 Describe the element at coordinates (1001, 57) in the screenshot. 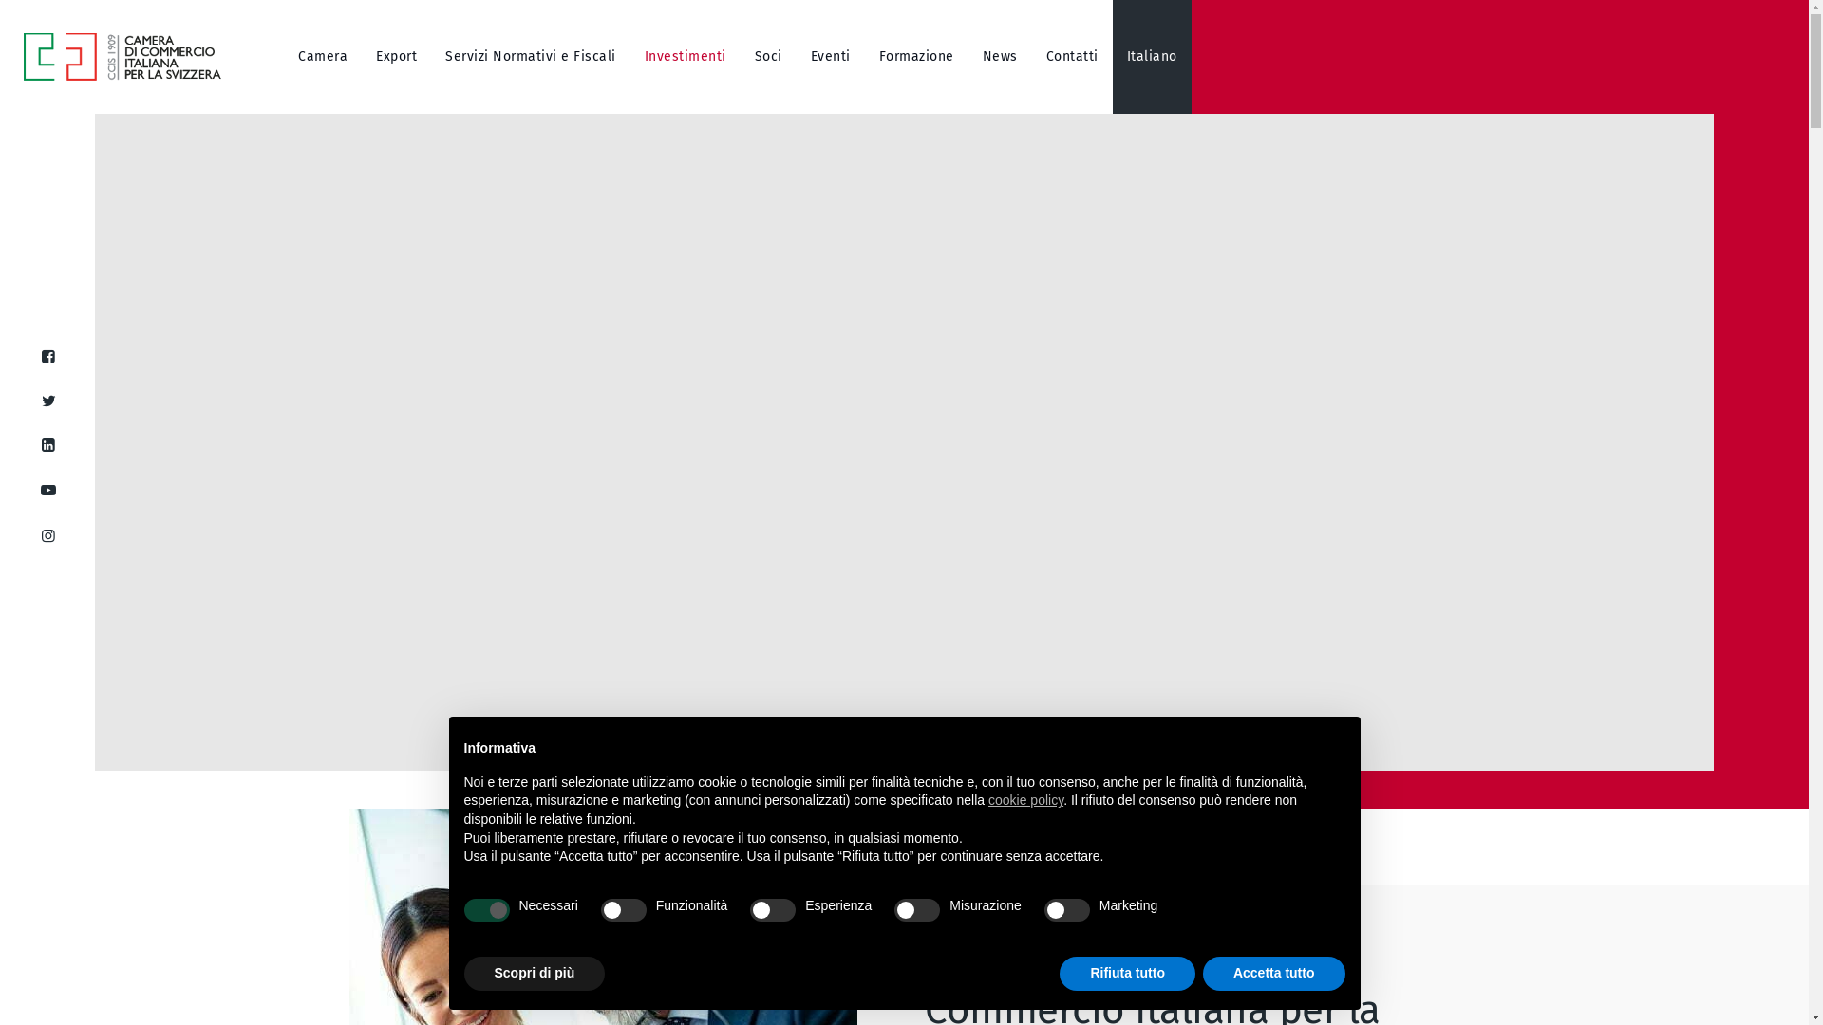

I see `News` at that location.